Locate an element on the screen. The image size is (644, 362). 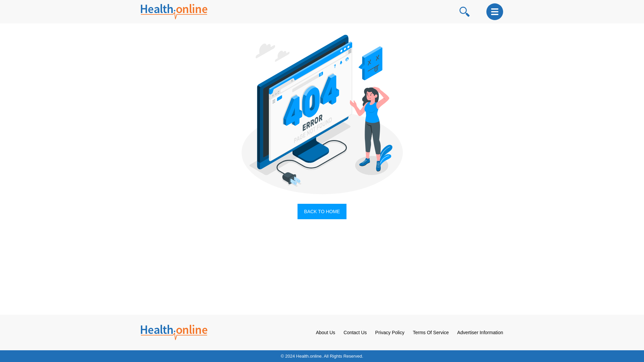
Contact Us is located at coordinates (355, 333).